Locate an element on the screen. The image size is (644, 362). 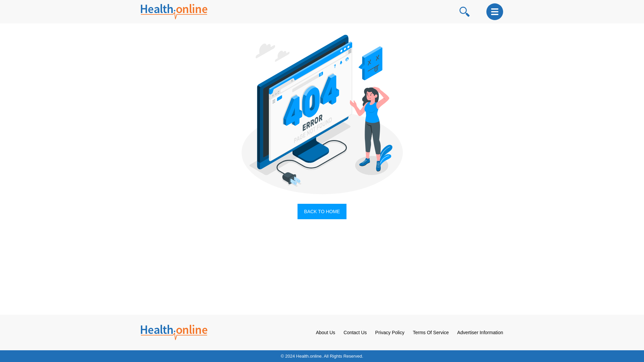
Contact Us is located at coordinates (355, 333).